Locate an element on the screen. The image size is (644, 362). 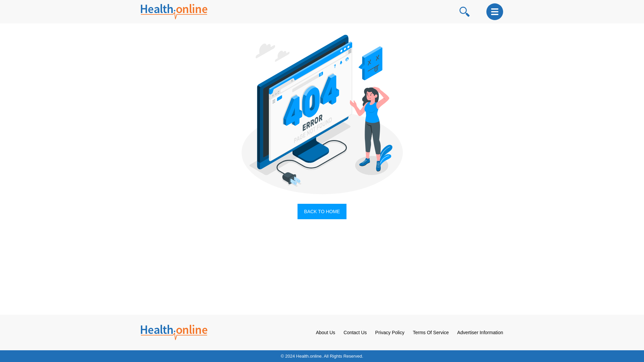
Contact Us is located at coordinates (355, 333).